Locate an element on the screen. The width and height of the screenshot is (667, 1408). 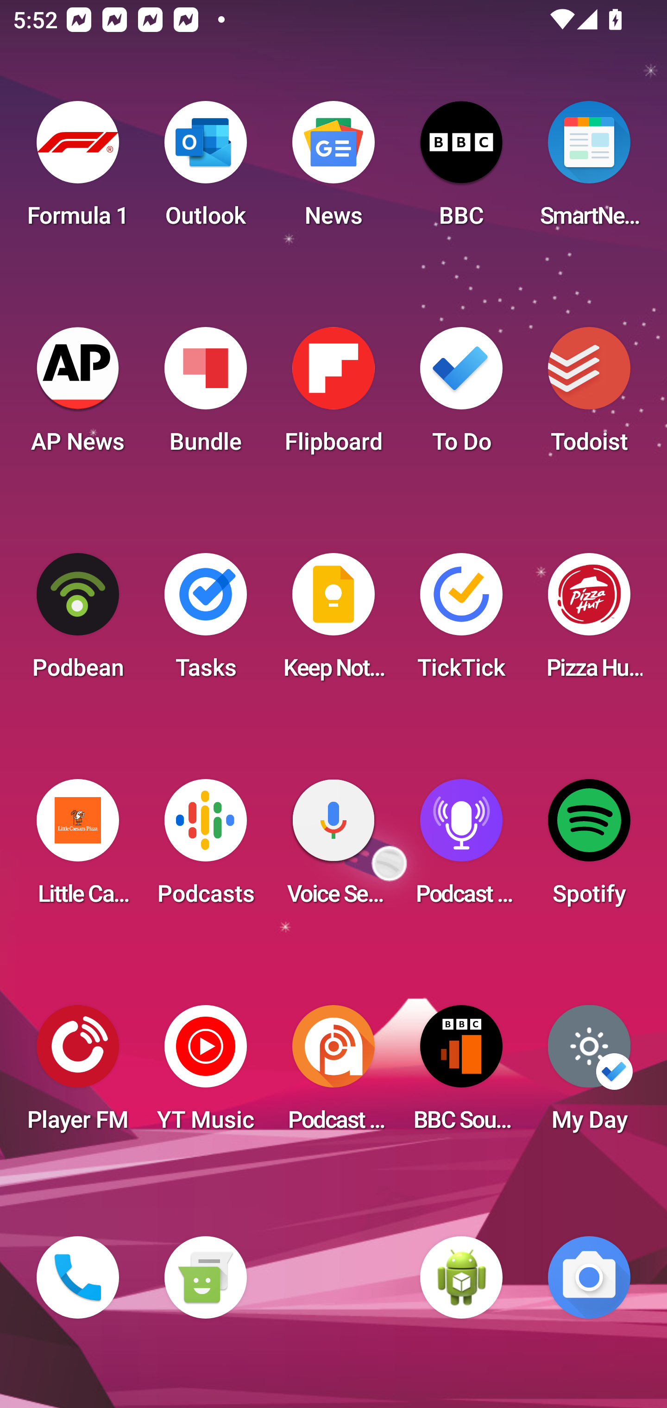
Podcast Player is located at coordinates (461, 848).